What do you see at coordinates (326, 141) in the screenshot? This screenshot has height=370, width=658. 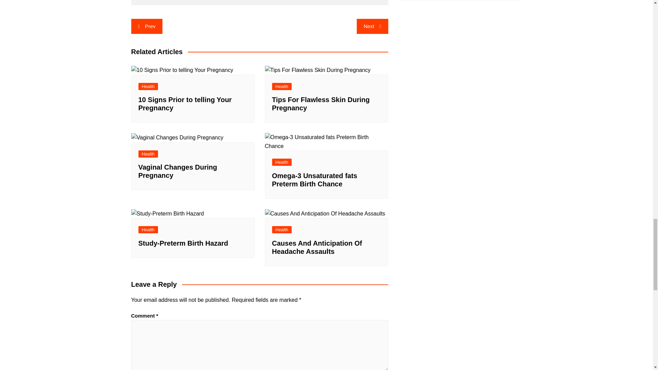 I see `Omega-3 Unsaturated fats Preterm Birth Chance` at bounding box center [326, 141].